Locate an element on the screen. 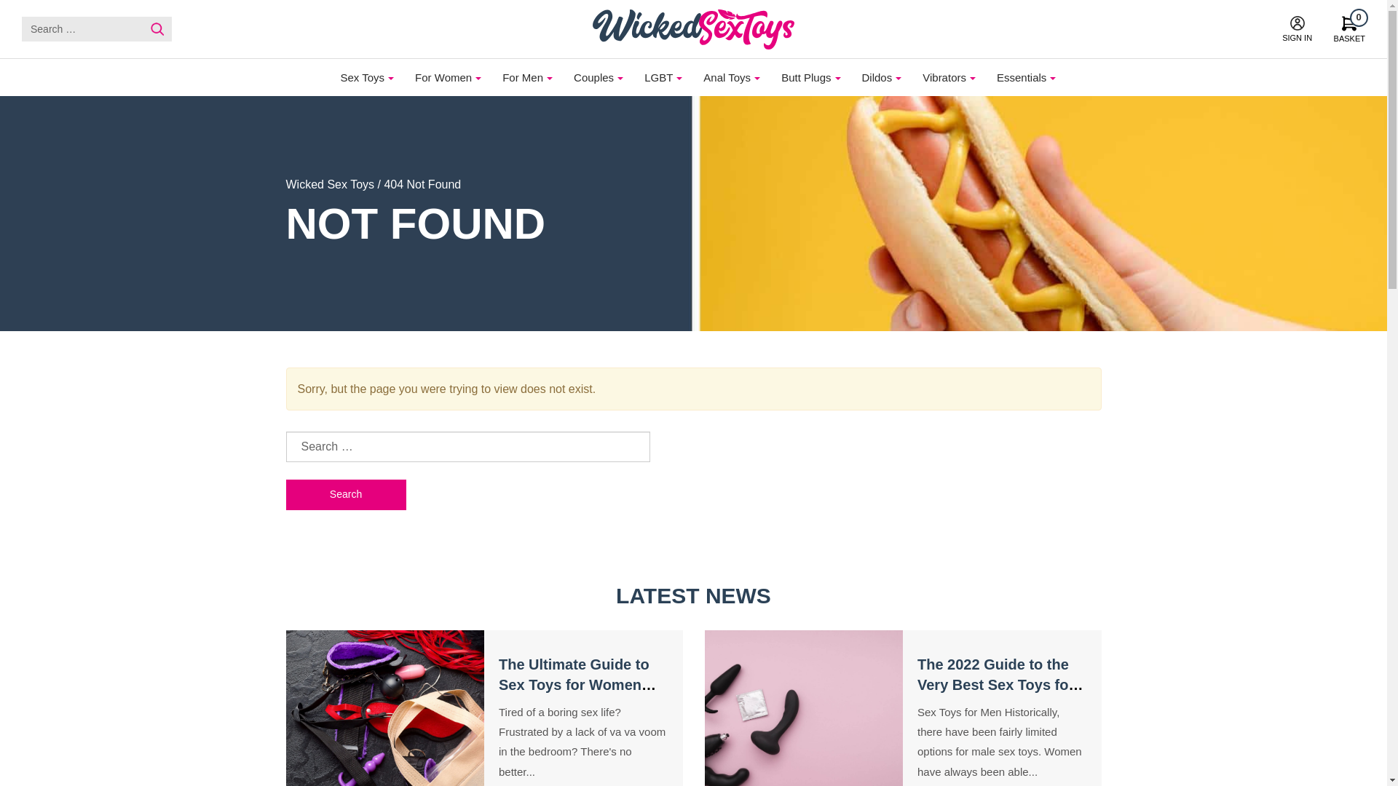  LATEST NEWS is located at coordinates (329, 185).